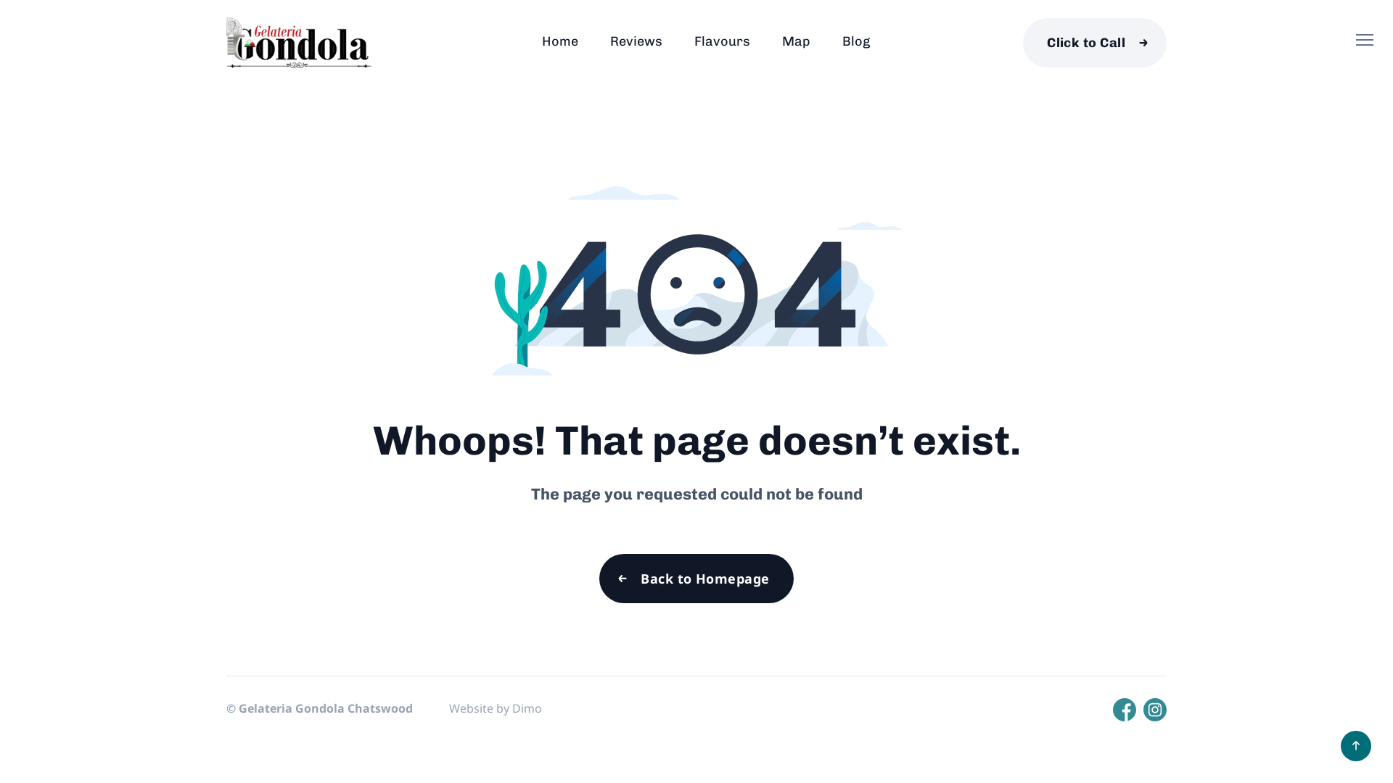 The image size is (1393, 783). I want to click on Home, so click(559, 41).